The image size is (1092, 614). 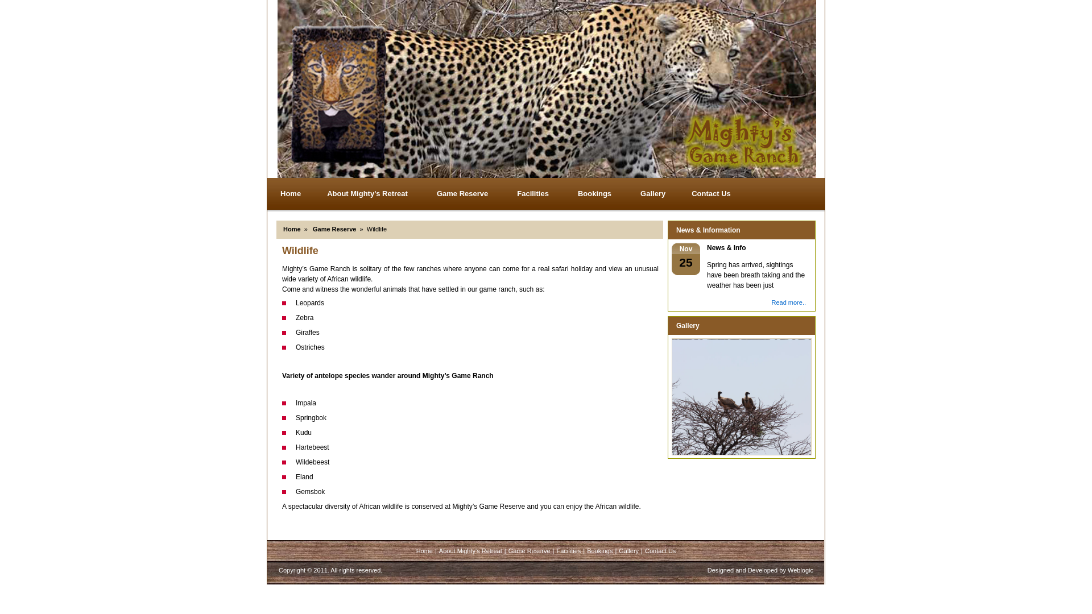 What do you see at coordinates (292, 231) in the screenshot?
I see `Home` at bounding box center [292, 231].